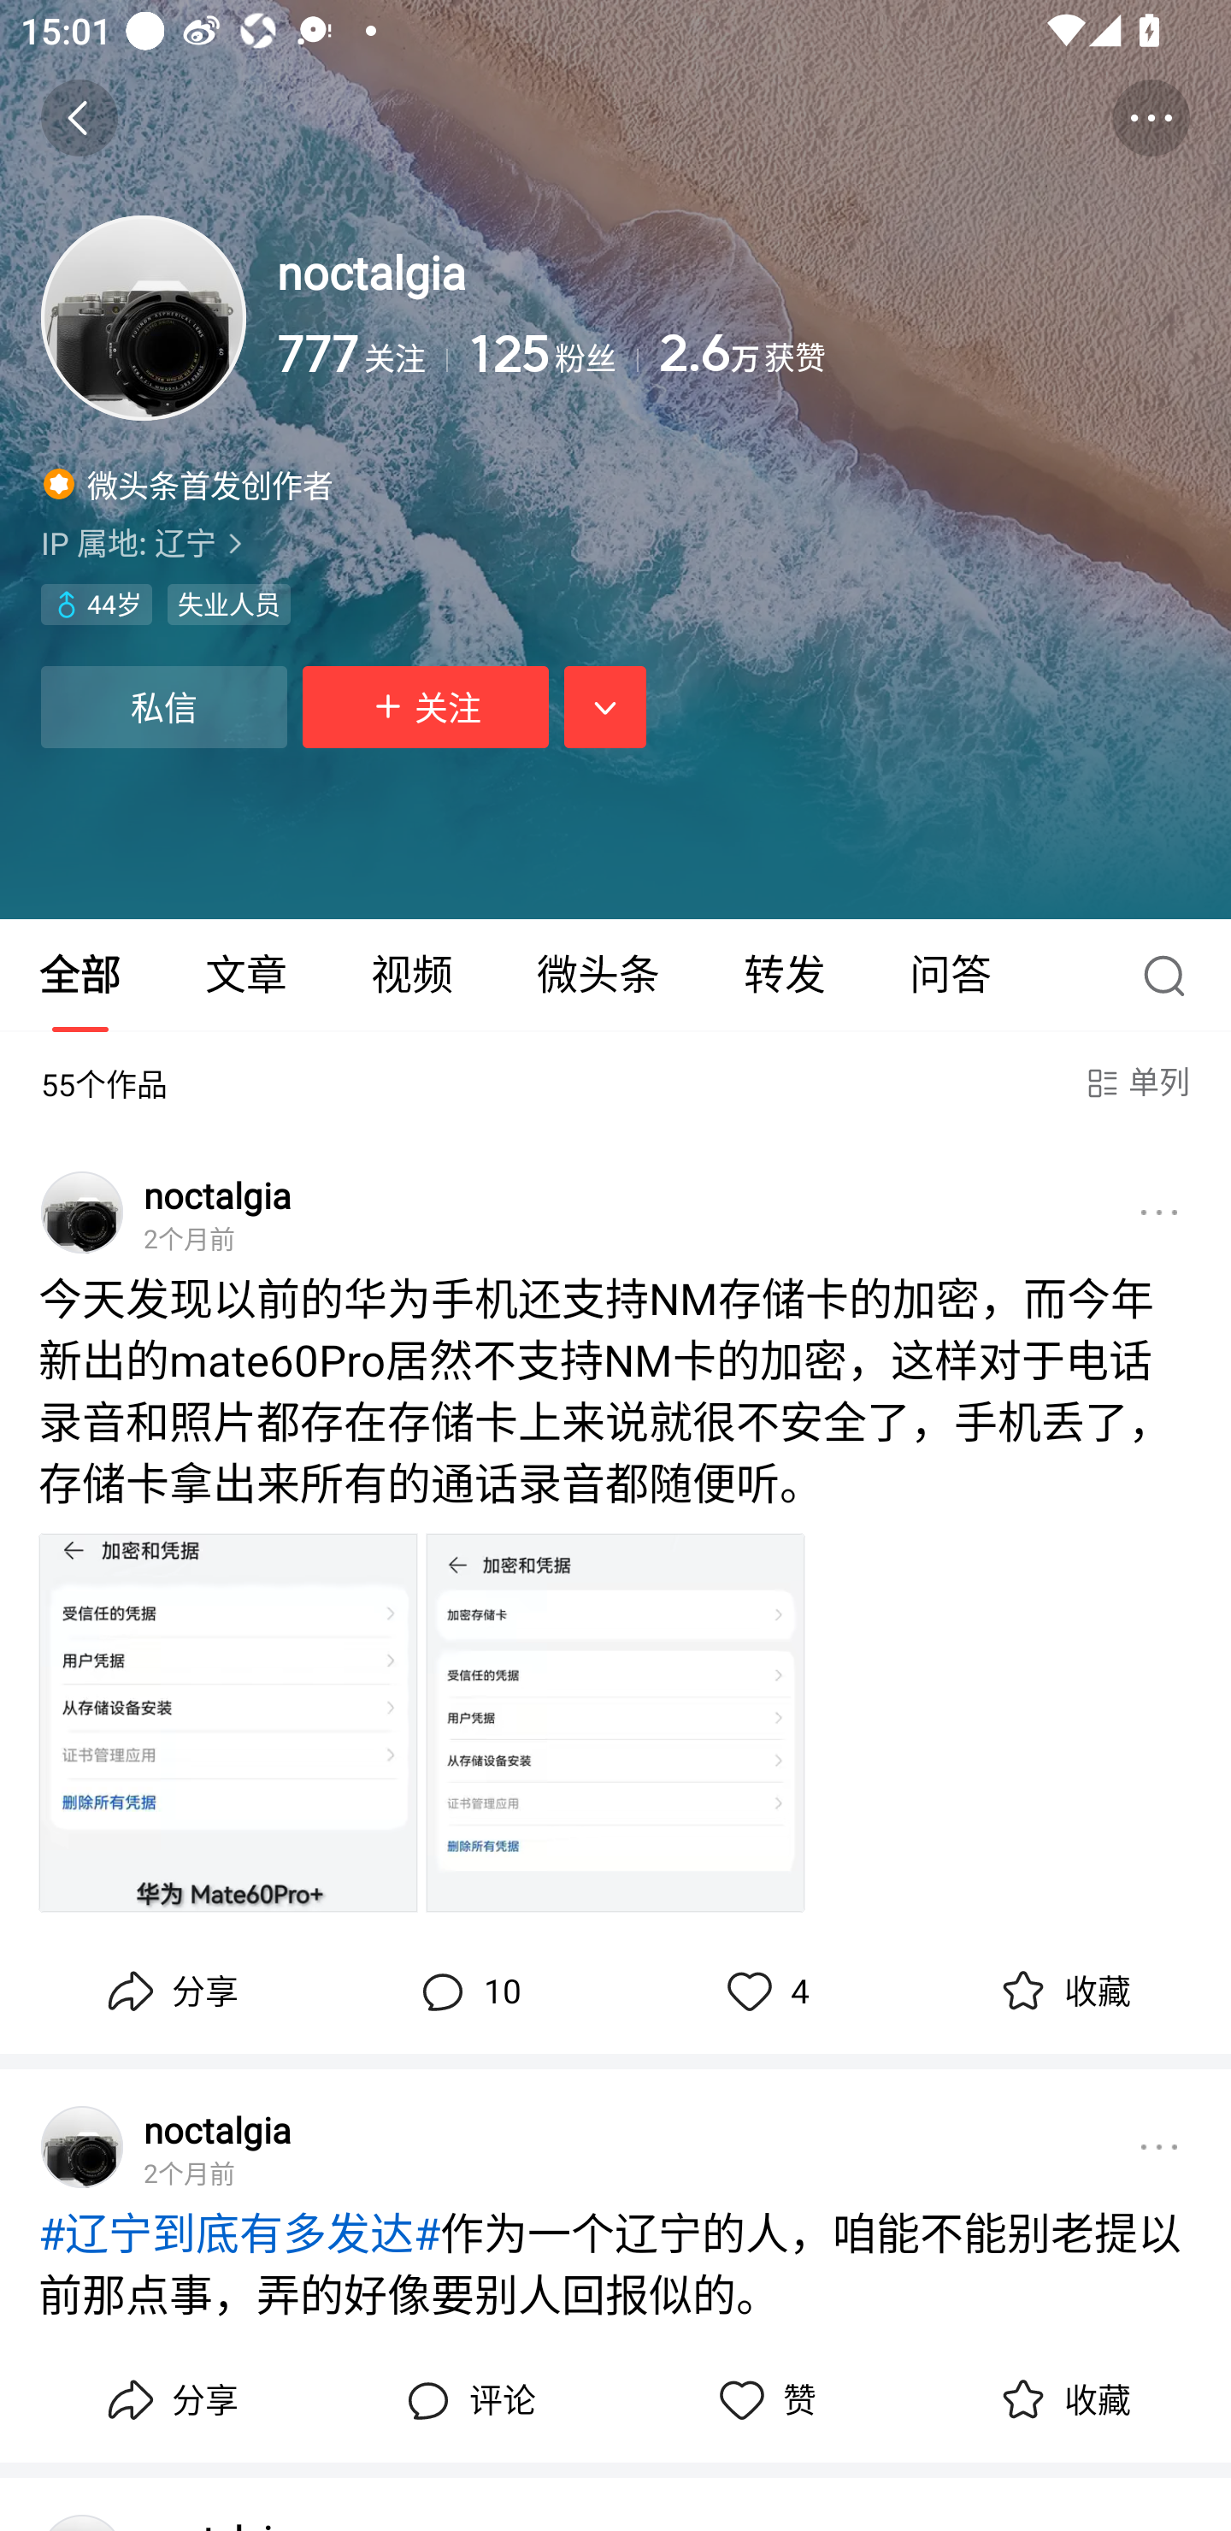  I want to click on 转发, so click(785, 975).